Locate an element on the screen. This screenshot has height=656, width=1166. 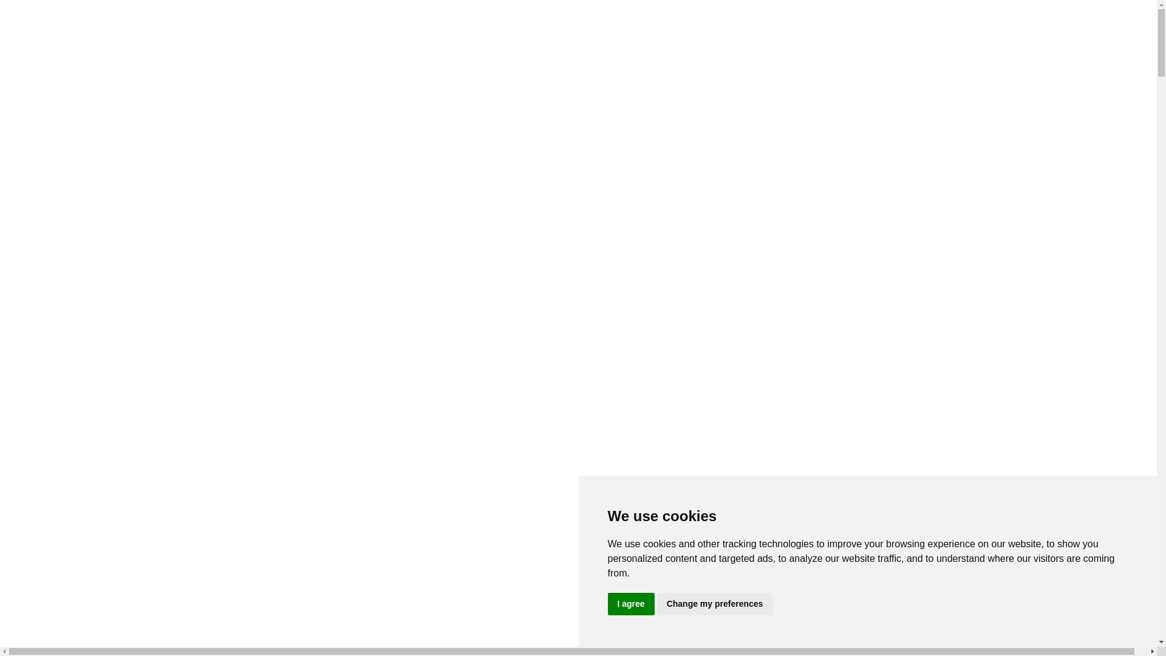
References is located at coordinates (51, 549).